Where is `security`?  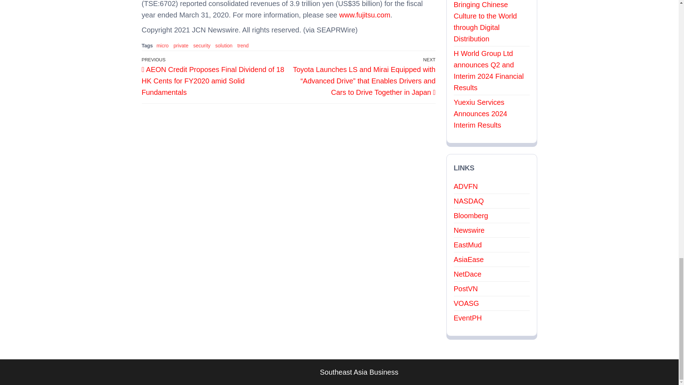 security is located at coordinates (202, 46).